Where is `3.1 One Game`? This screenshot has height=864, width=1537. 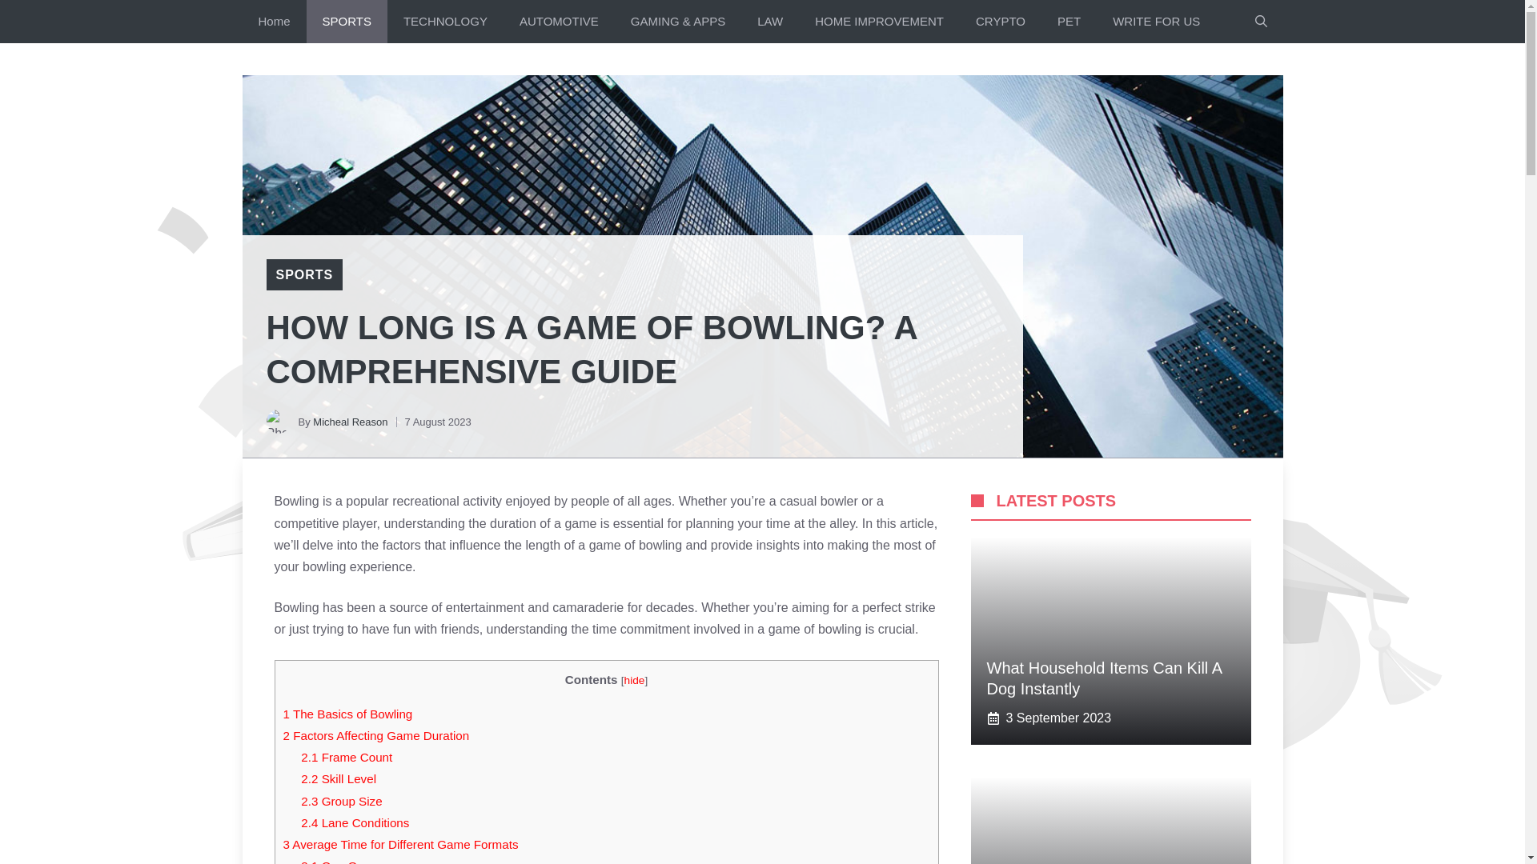 3.1 One Game is located at coordinates (341, 861).